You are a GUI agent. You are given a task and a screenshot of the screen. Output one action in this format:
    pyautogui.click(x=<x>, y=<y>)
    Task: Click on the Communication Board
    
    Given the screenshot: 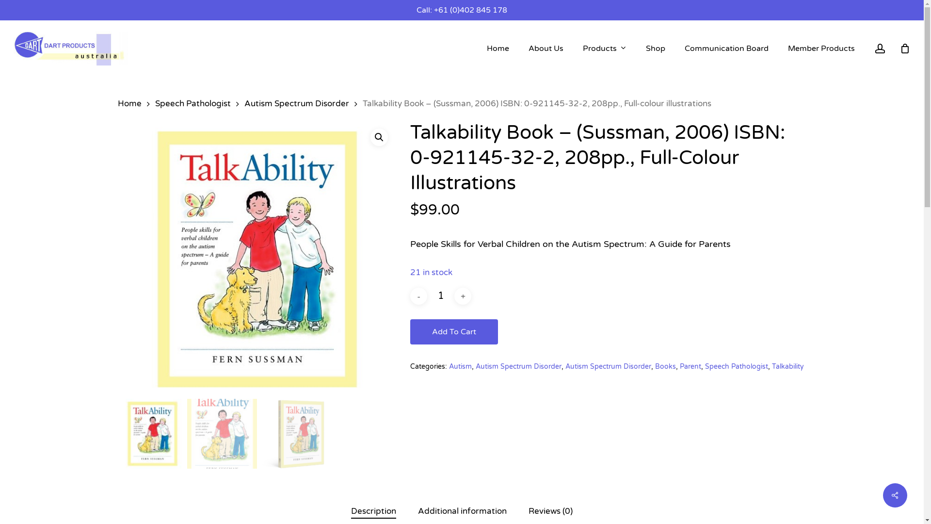 What is the action you would take?
    pyautogui.click(x=726, y=49)
    